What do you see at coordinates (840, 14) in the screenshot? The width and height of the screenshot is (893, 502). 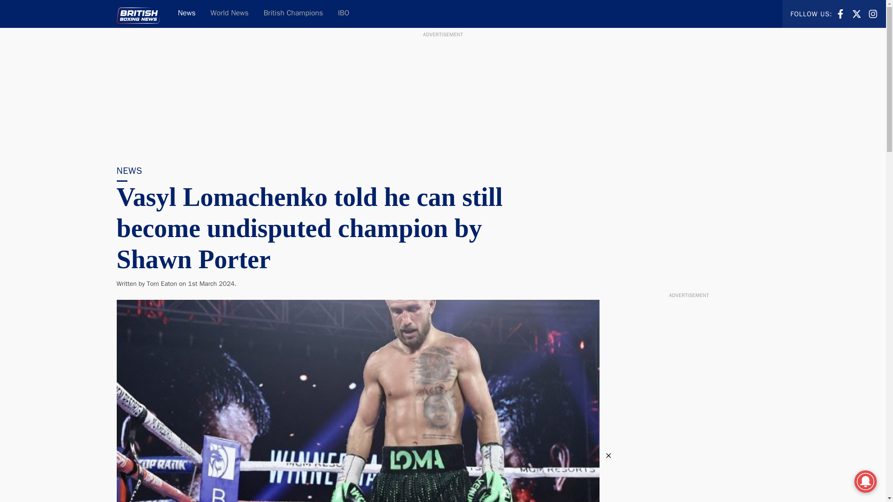 I see `X` at bounding box center [840, 14].